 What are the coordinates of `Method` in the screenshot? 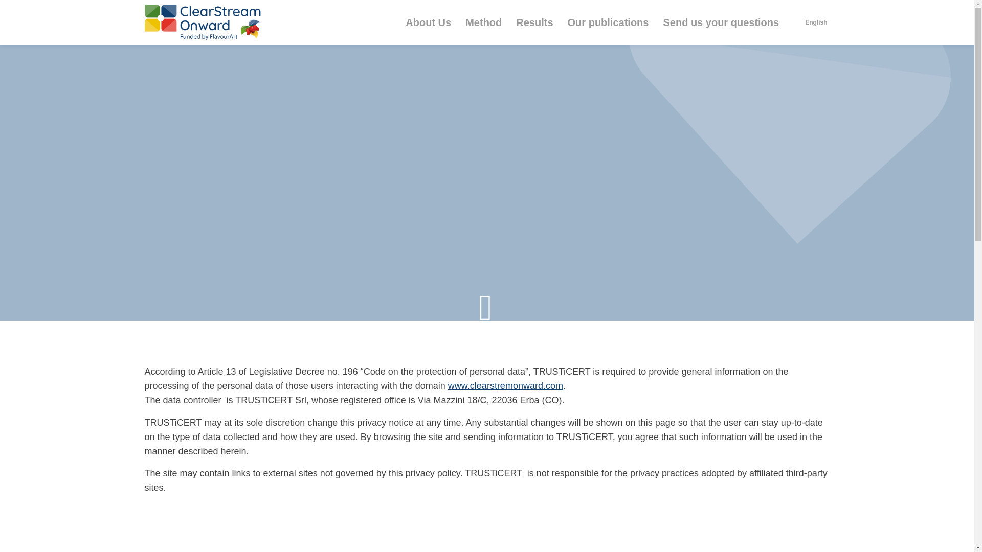 It's located at (483, 22).